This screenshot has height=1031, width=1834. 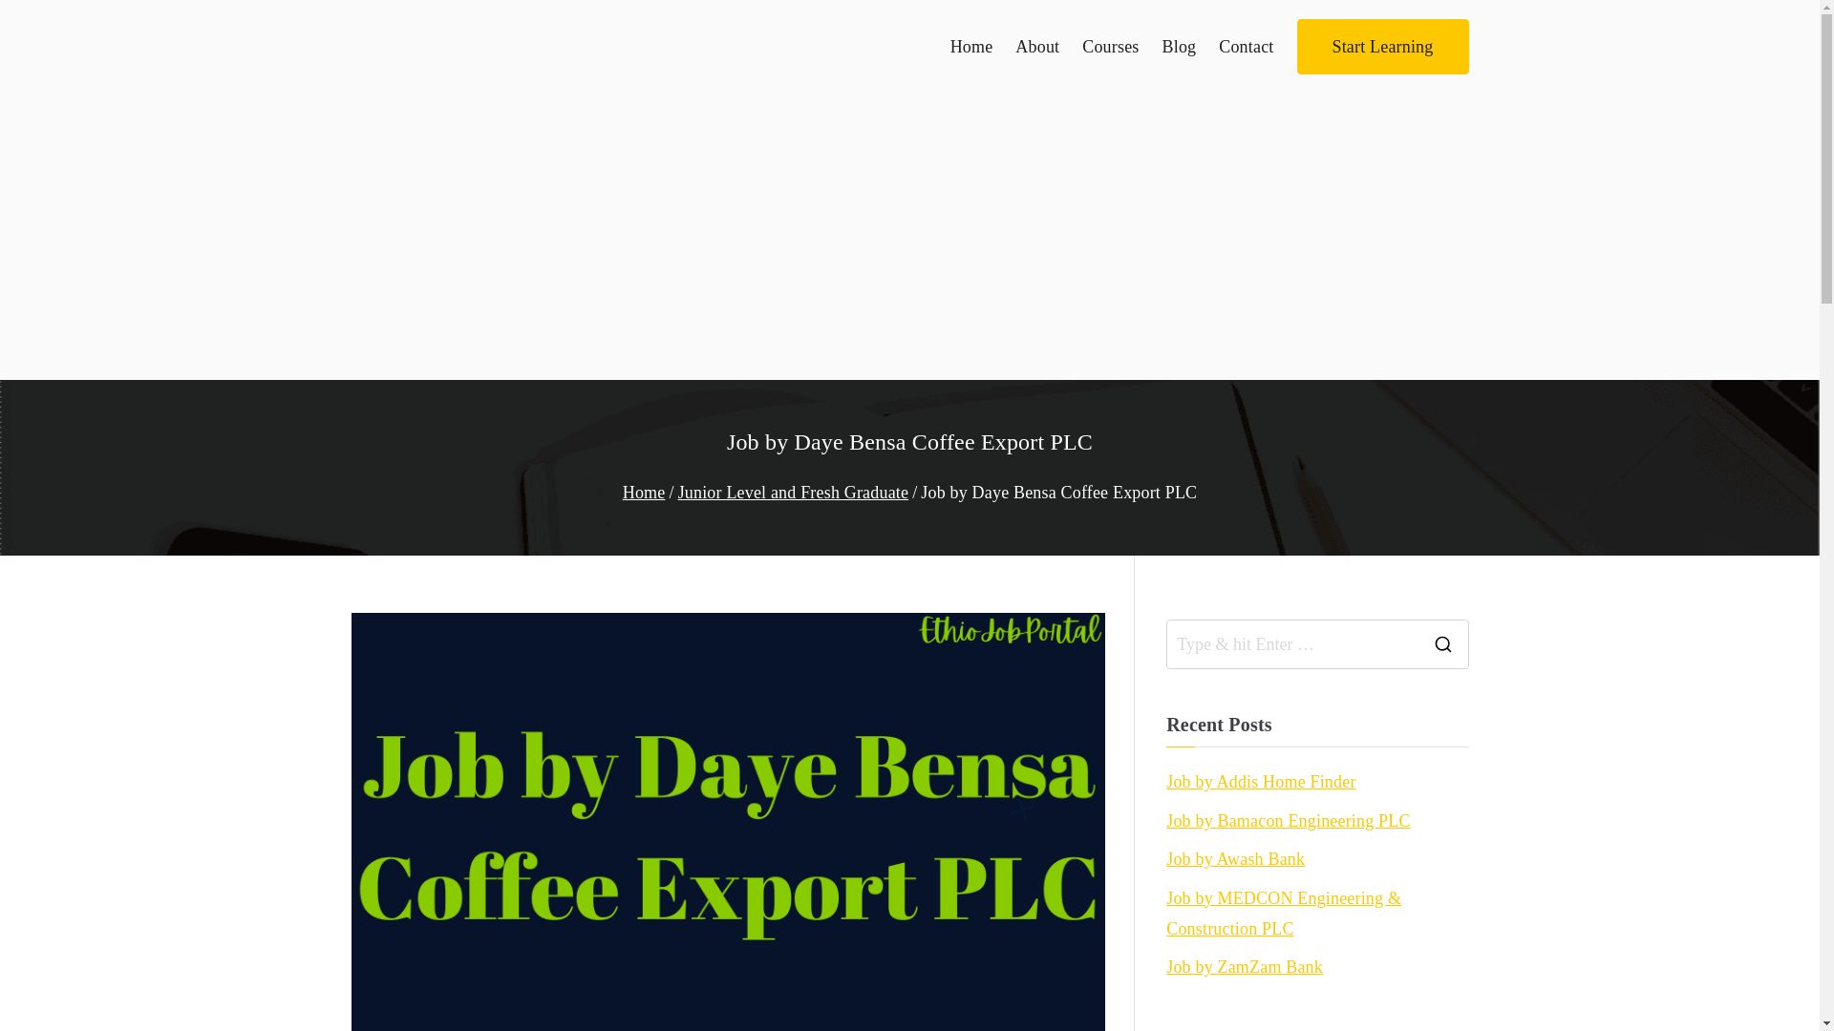 What do you see at coordinates (644, 493) in the screenshot?
I see `Home` at bounding box center [644, 493].